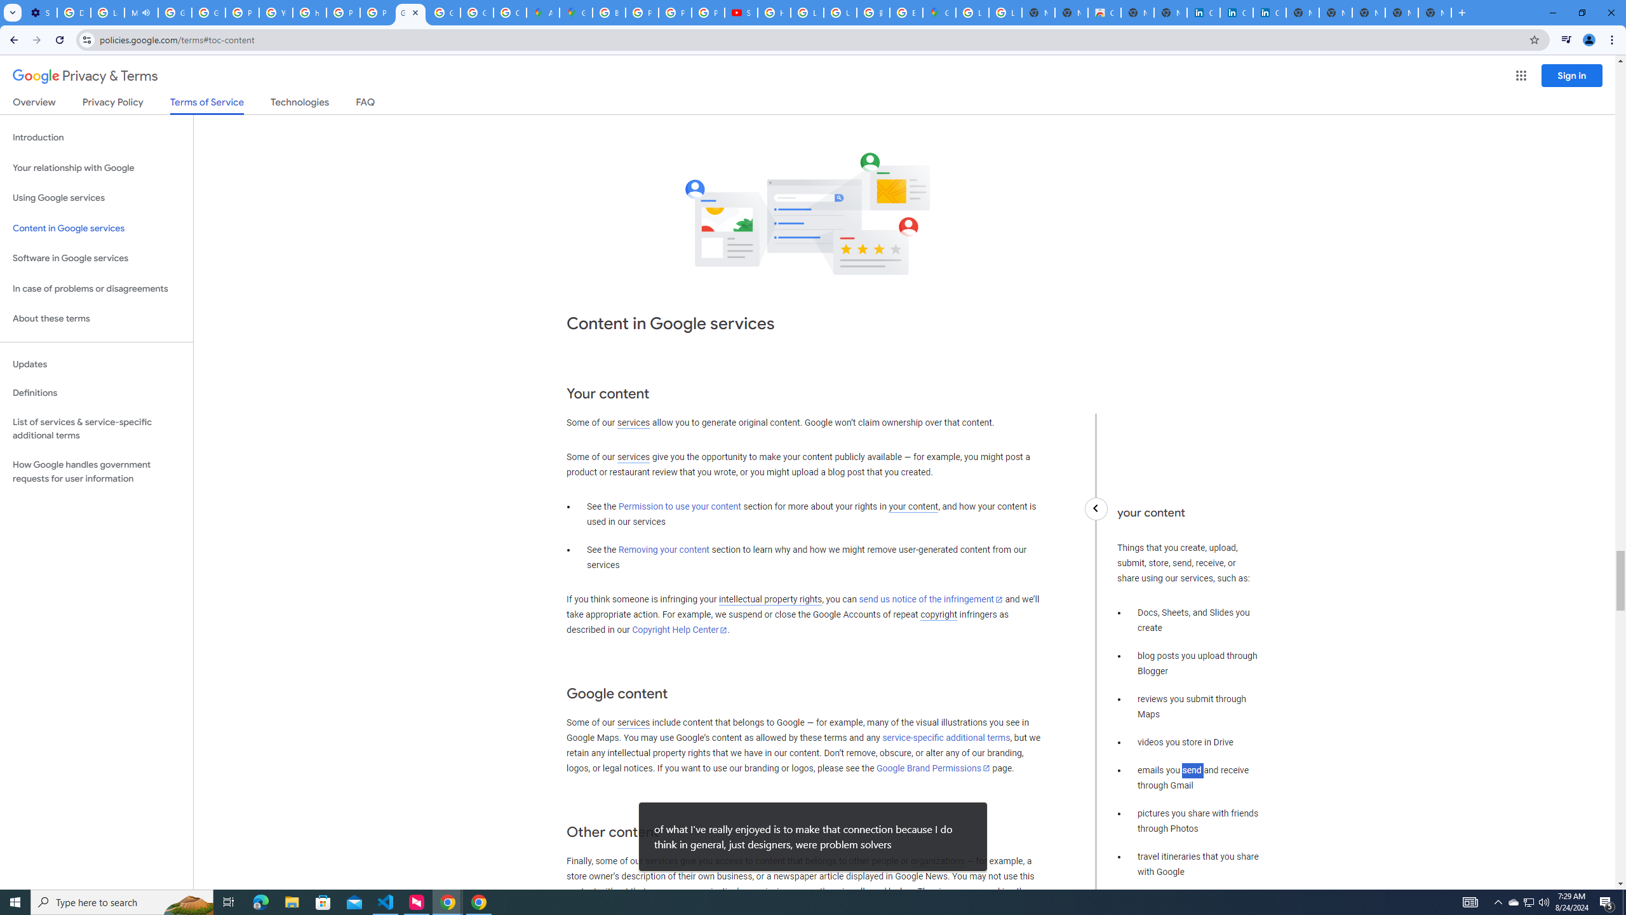 This screenshot has height=915, width=1626. Describe the element at coordinates (946, 738) in the screenshot. I see `service-specific additional terms` at that location.